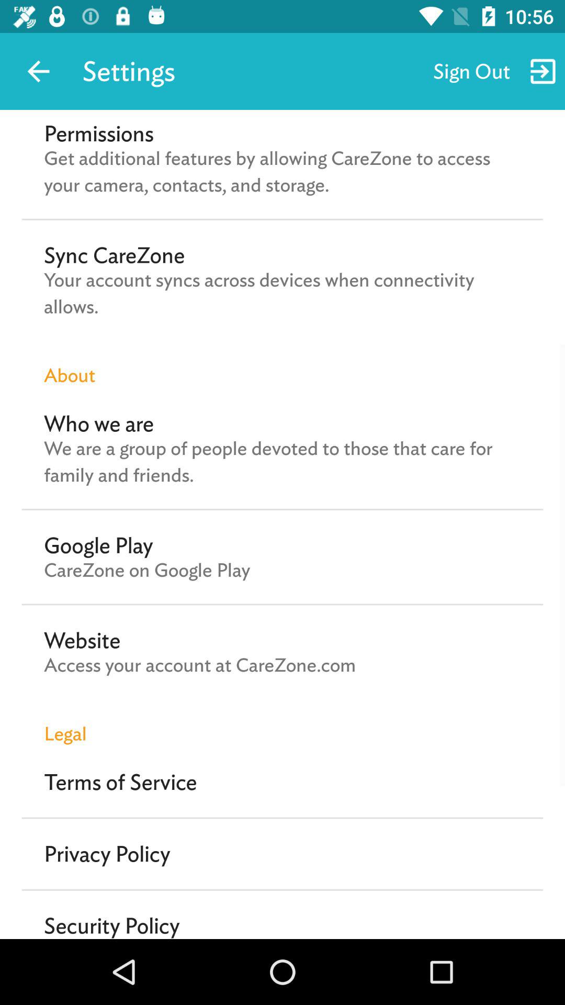 The image size is (565, 1005). Describe the element at coordinates (38, 71) in the screenshot. I see `press the icon above permissions` at that location.